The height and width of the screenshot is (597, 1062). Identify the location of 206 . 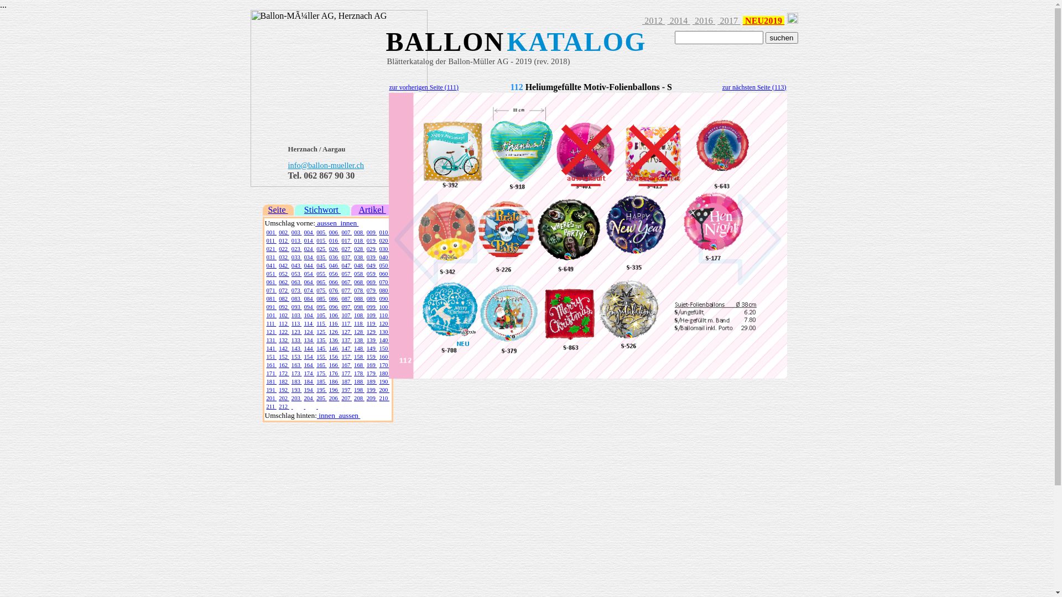
(334, 398).